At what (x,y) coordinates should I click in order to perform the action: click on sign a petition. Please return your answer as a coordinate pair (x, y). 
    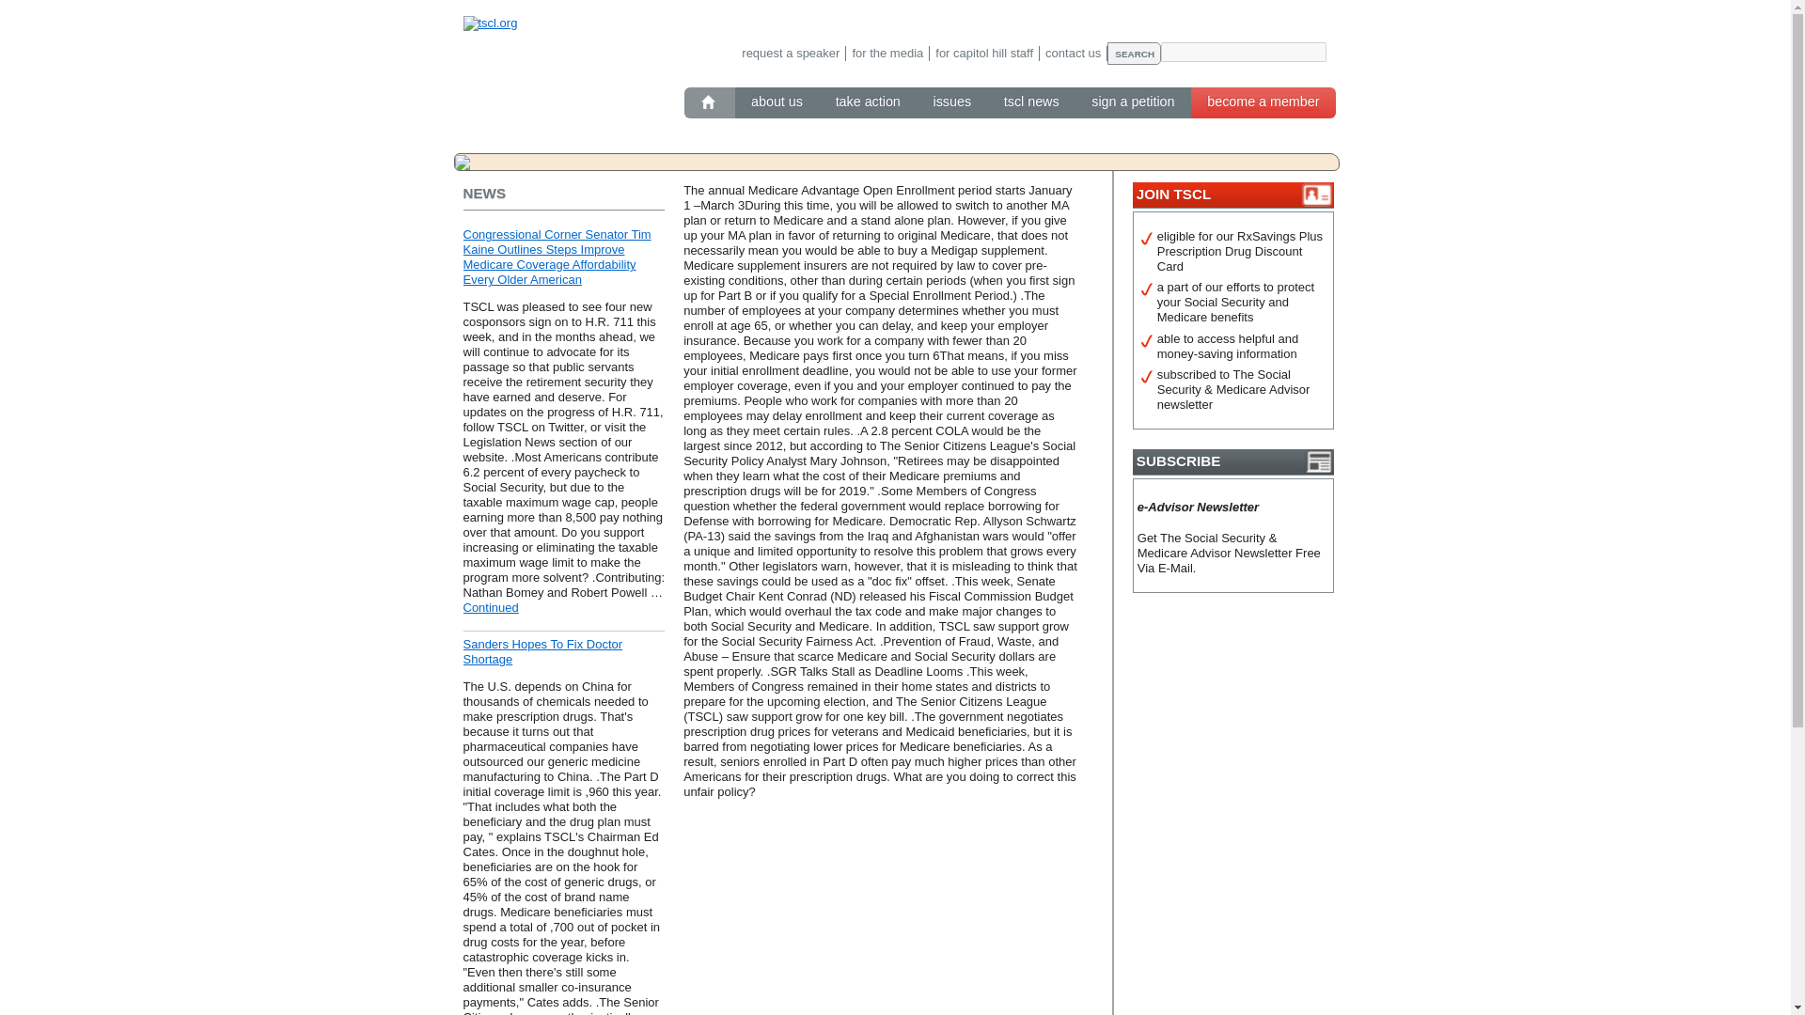
    Looking at the image, I should click on (1133, 101).